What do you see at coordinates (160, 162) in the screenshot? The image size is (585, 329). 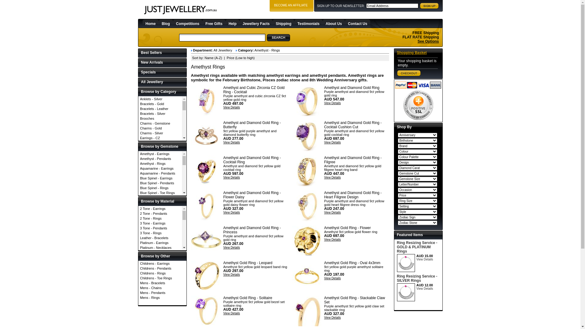 I see `Earrings - Platinum` at bounding box center [160, 162].